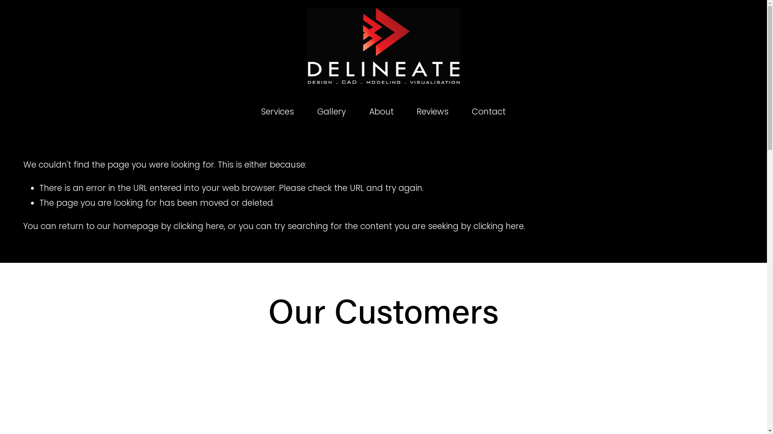  What do you see at coordinates (278, 112) in the screenshot?
I see `Services` at bounding box center [278, 112].